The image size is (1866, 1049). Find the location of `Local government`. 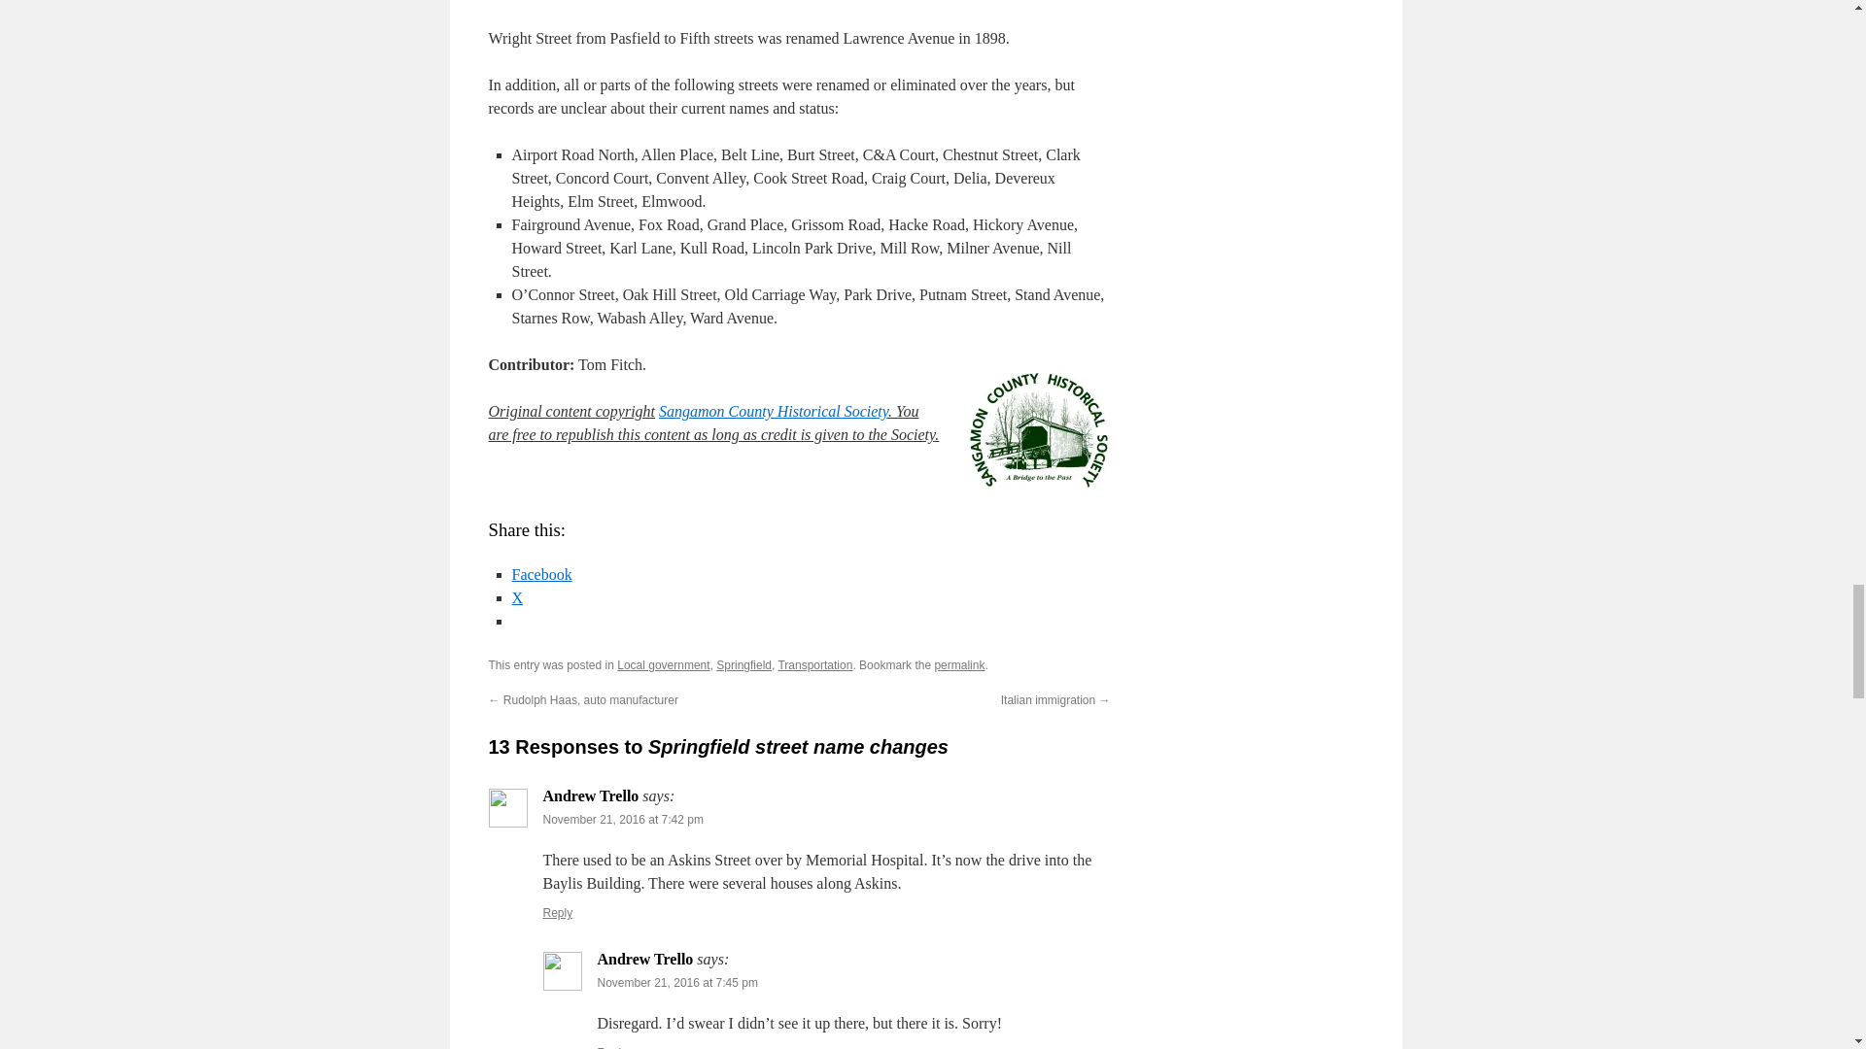

Local government is located at coordinates (663, 665).